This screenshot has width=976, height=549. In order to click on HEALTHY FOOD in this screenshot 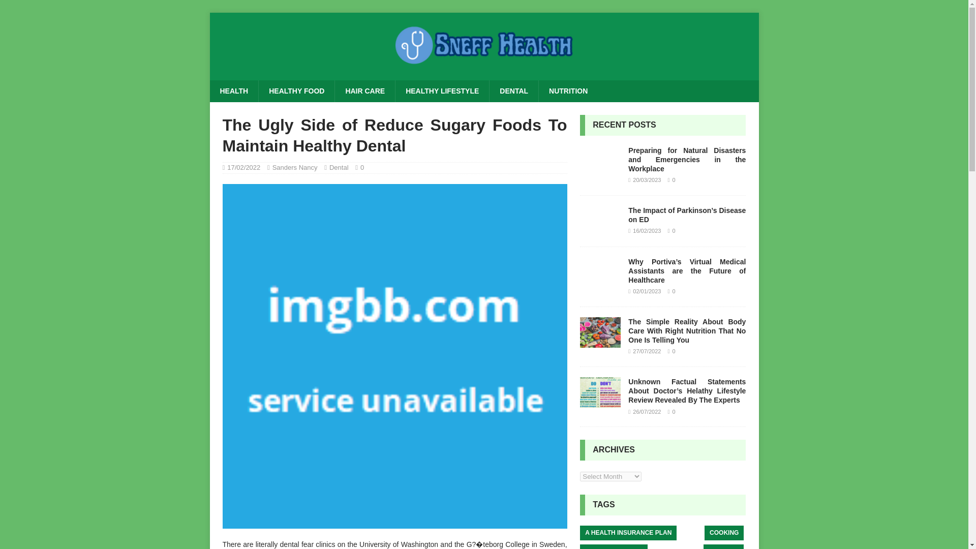, I will do `click(296, 90)`.